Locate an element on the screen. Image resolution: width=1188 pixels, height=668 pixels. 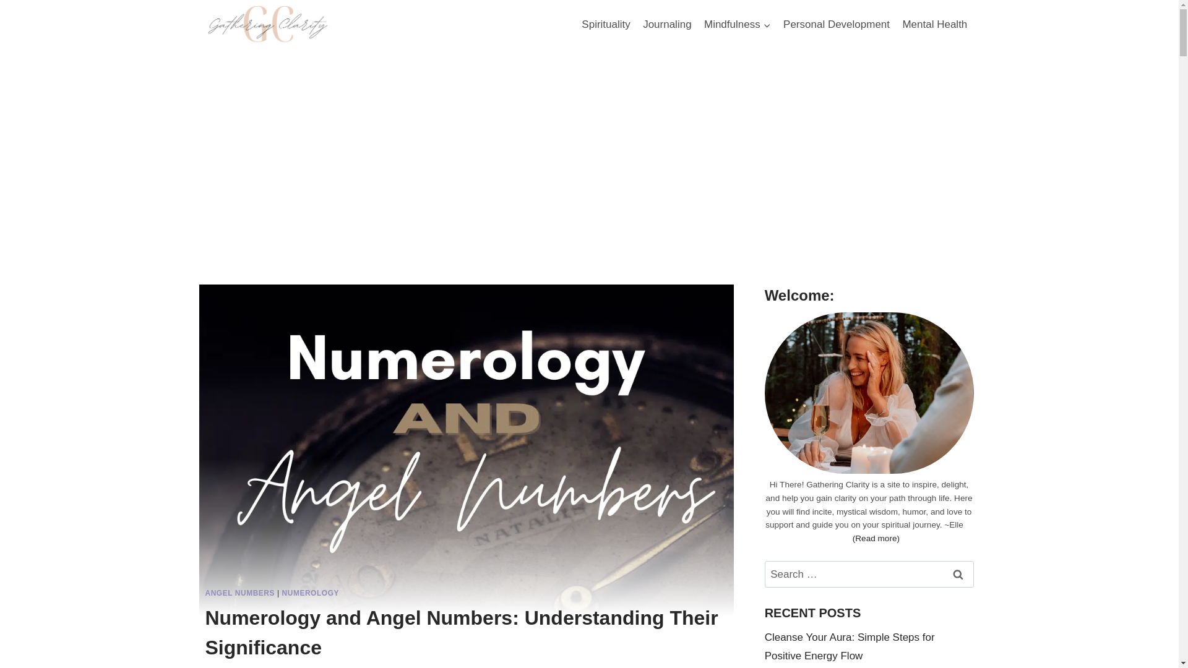
Spirituality is located at coordinates (606, 25).